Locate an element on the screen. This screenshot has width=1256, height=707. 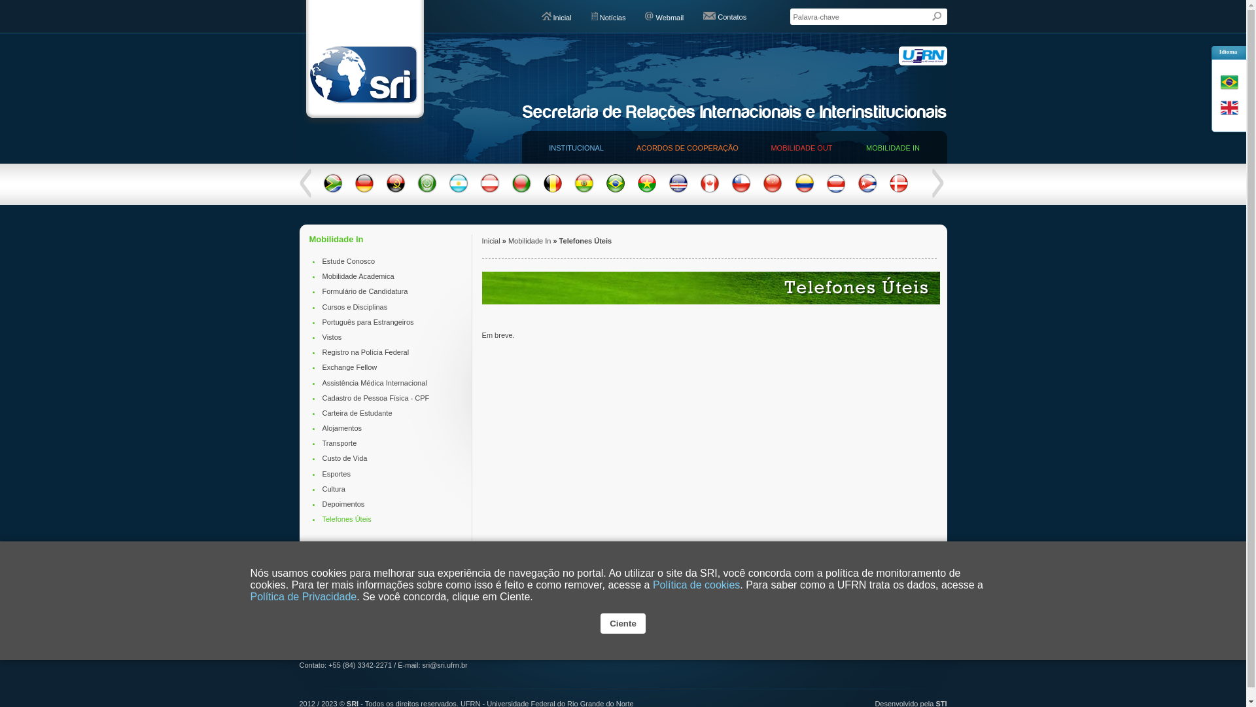
Bangladesh is located at coordinates (521, 190).